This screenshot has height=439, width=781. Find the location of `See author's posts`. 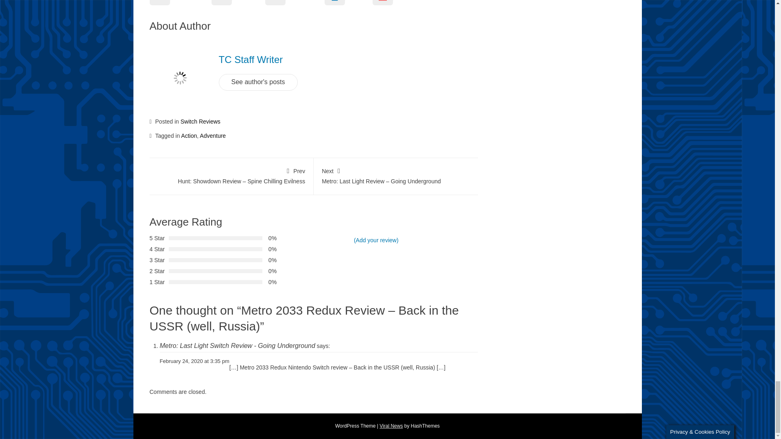

See author's posts is located at coordinates (258, 82).